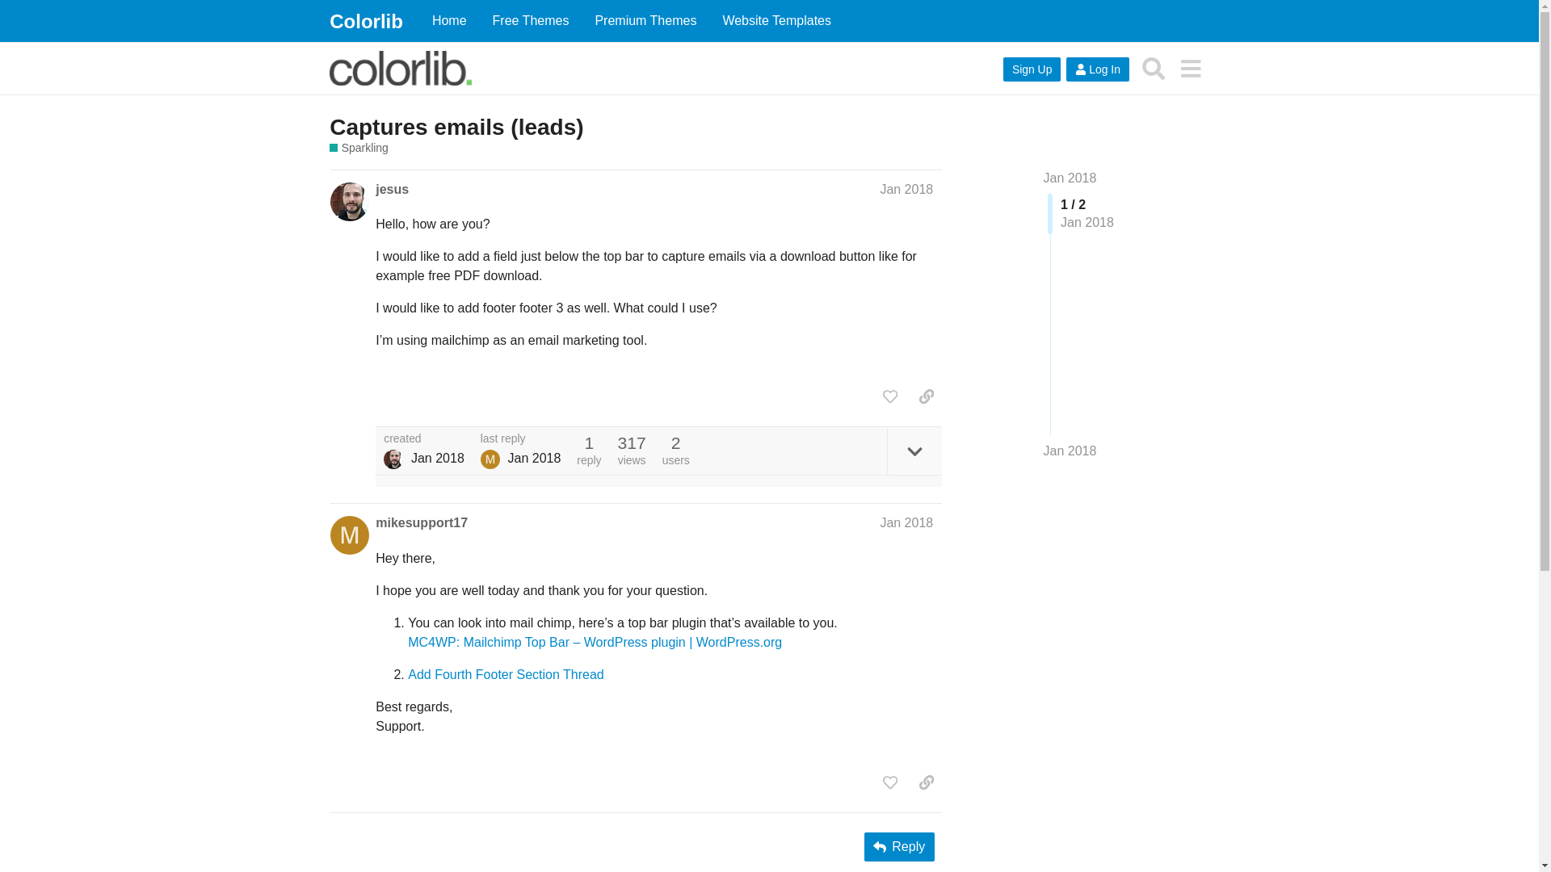  Describe the element at coordinates (914, 451) in the screenshot. I see `expand topic details` at that location.